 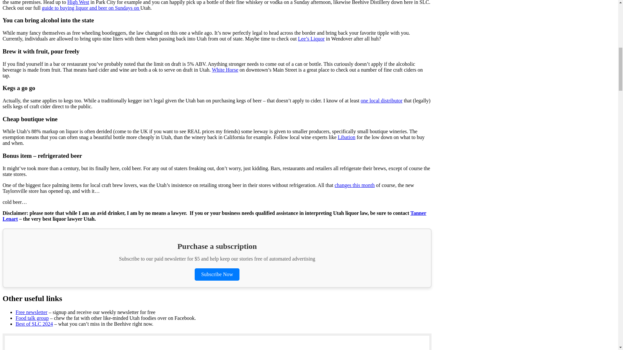 What do you see at coordinates (217, 274) in the screenshot?
I see `Subscribe Now` at bounding box center [217, 274].